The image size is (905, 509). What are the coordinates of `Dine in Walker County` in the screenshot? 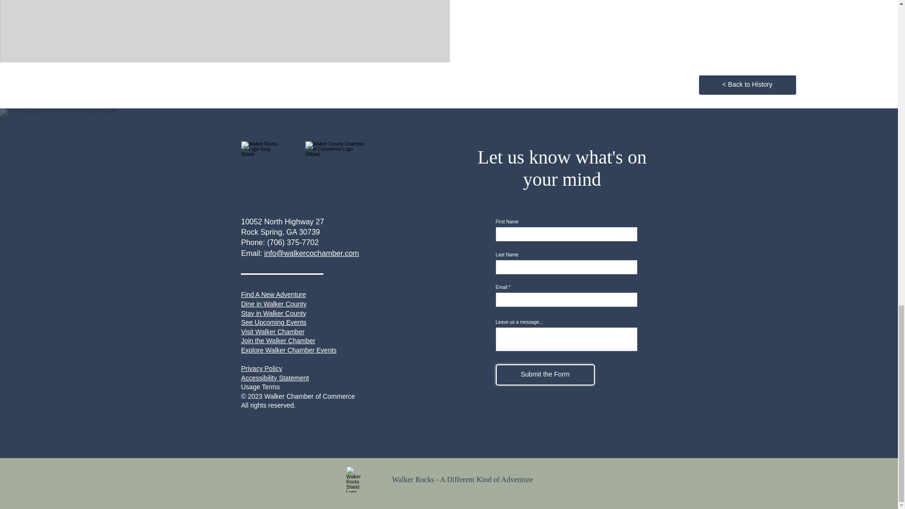 It's located at (274, 304).